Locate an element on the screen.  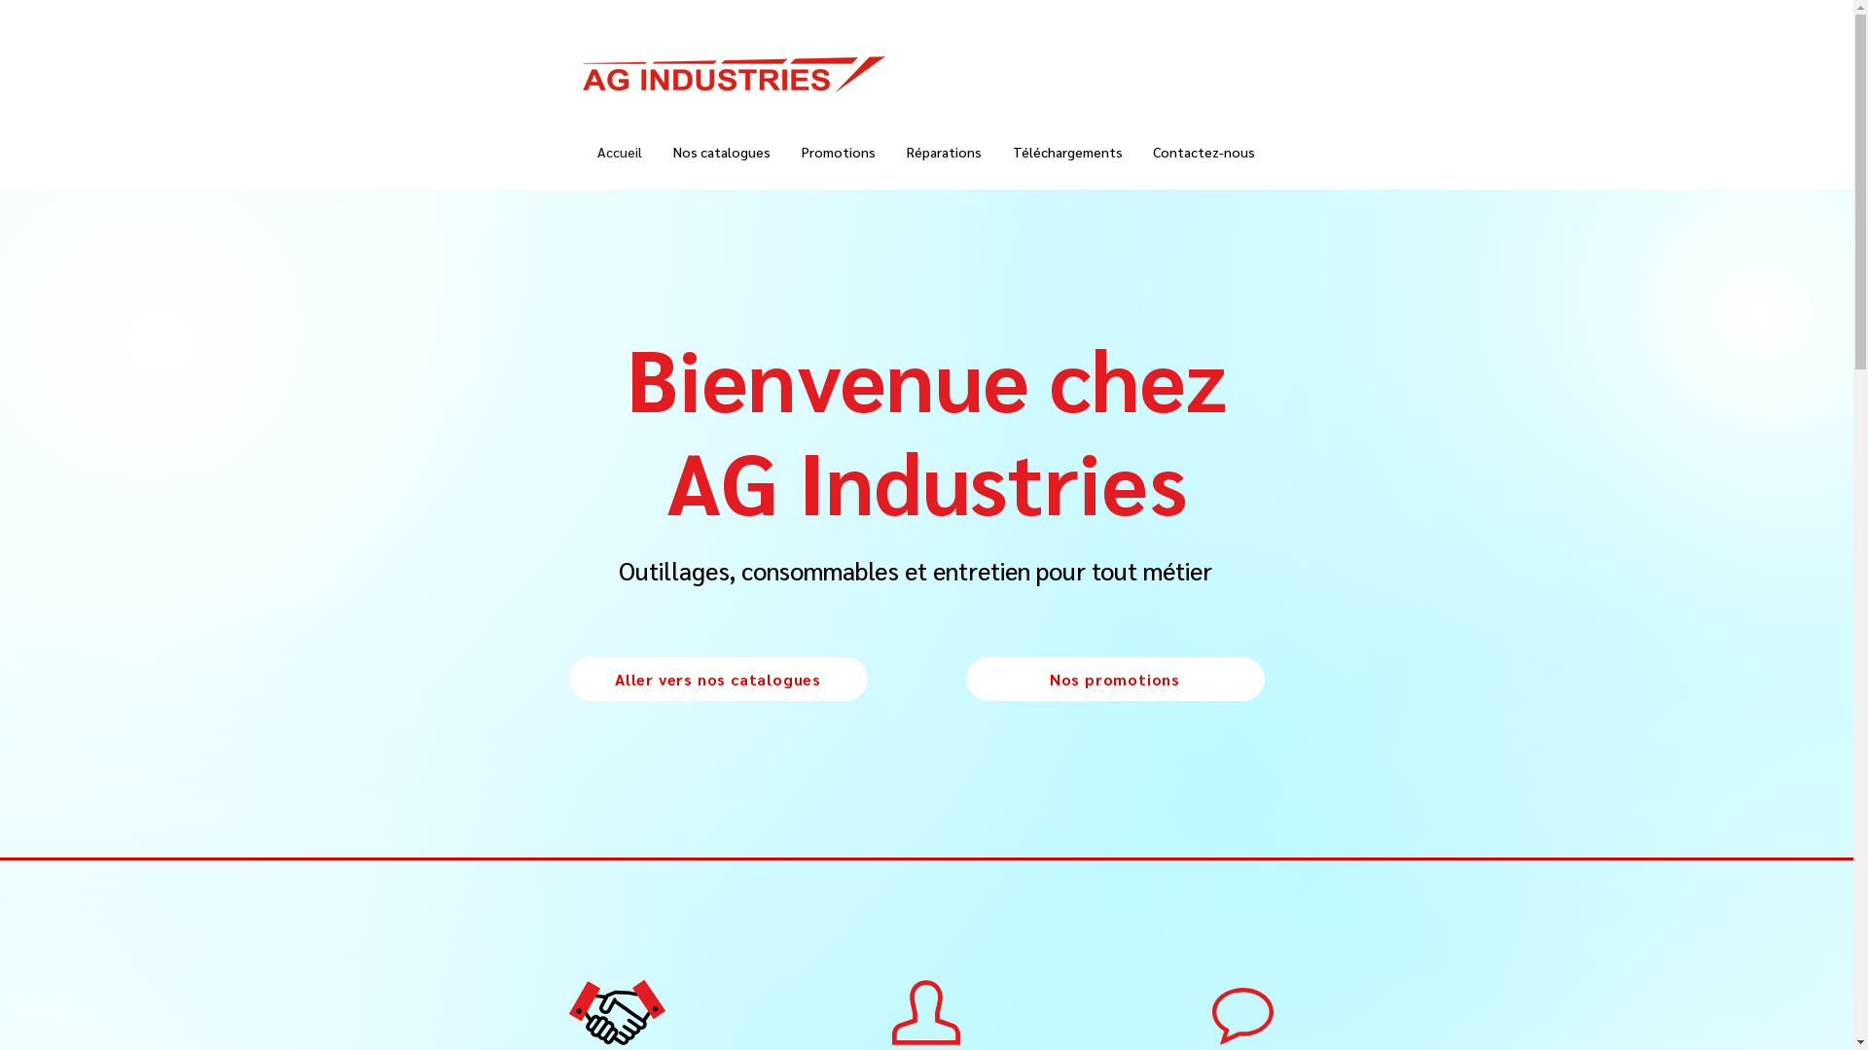
Promotions is located at coordinates (839, 152).